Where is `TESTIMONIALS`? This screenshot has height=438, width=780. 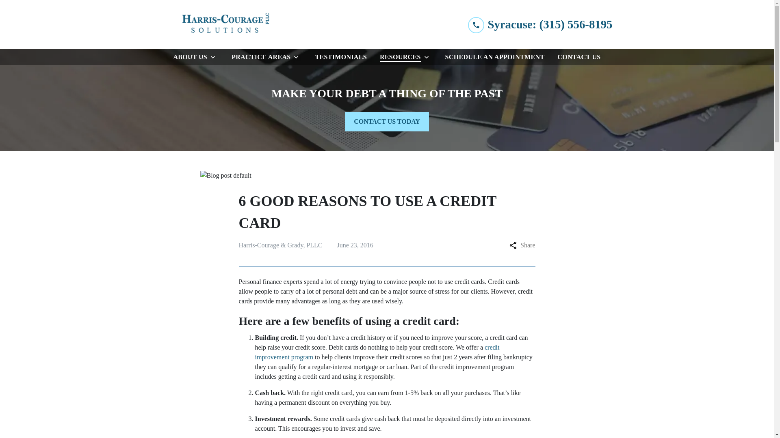
TESTIMONIALS is located at coordinates (340, 57).